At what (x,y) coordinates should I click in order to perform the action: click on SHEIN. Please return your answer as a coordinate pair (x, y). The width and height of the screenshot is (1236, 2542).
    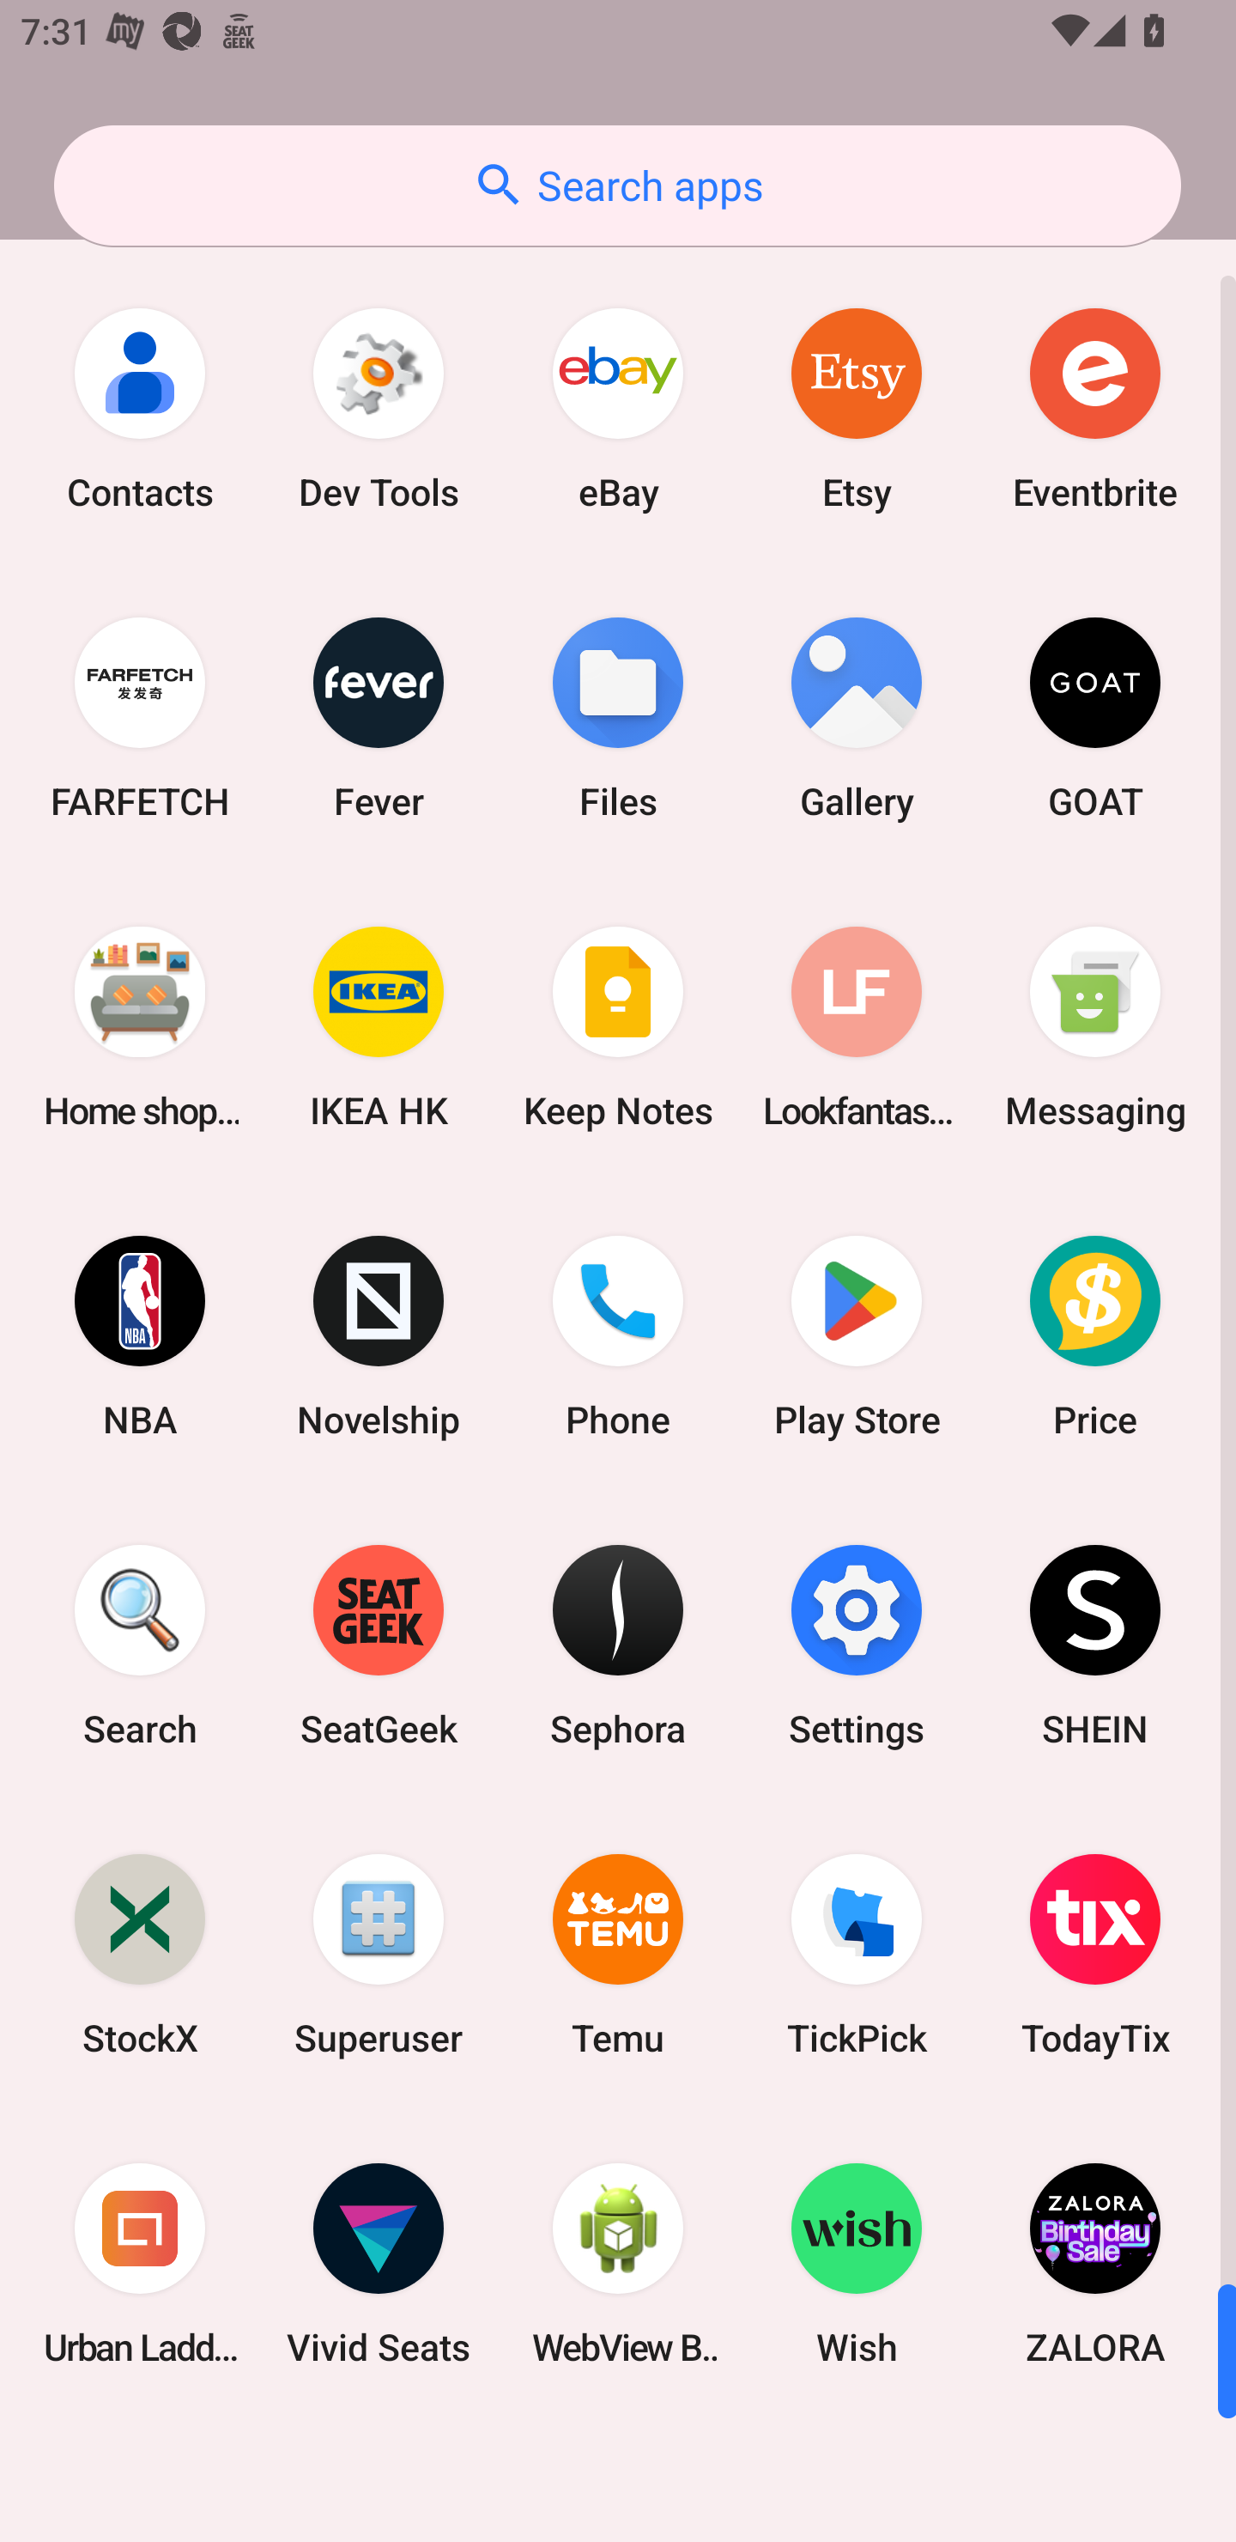
    Looking at the image, I should click on (1095, 1644).